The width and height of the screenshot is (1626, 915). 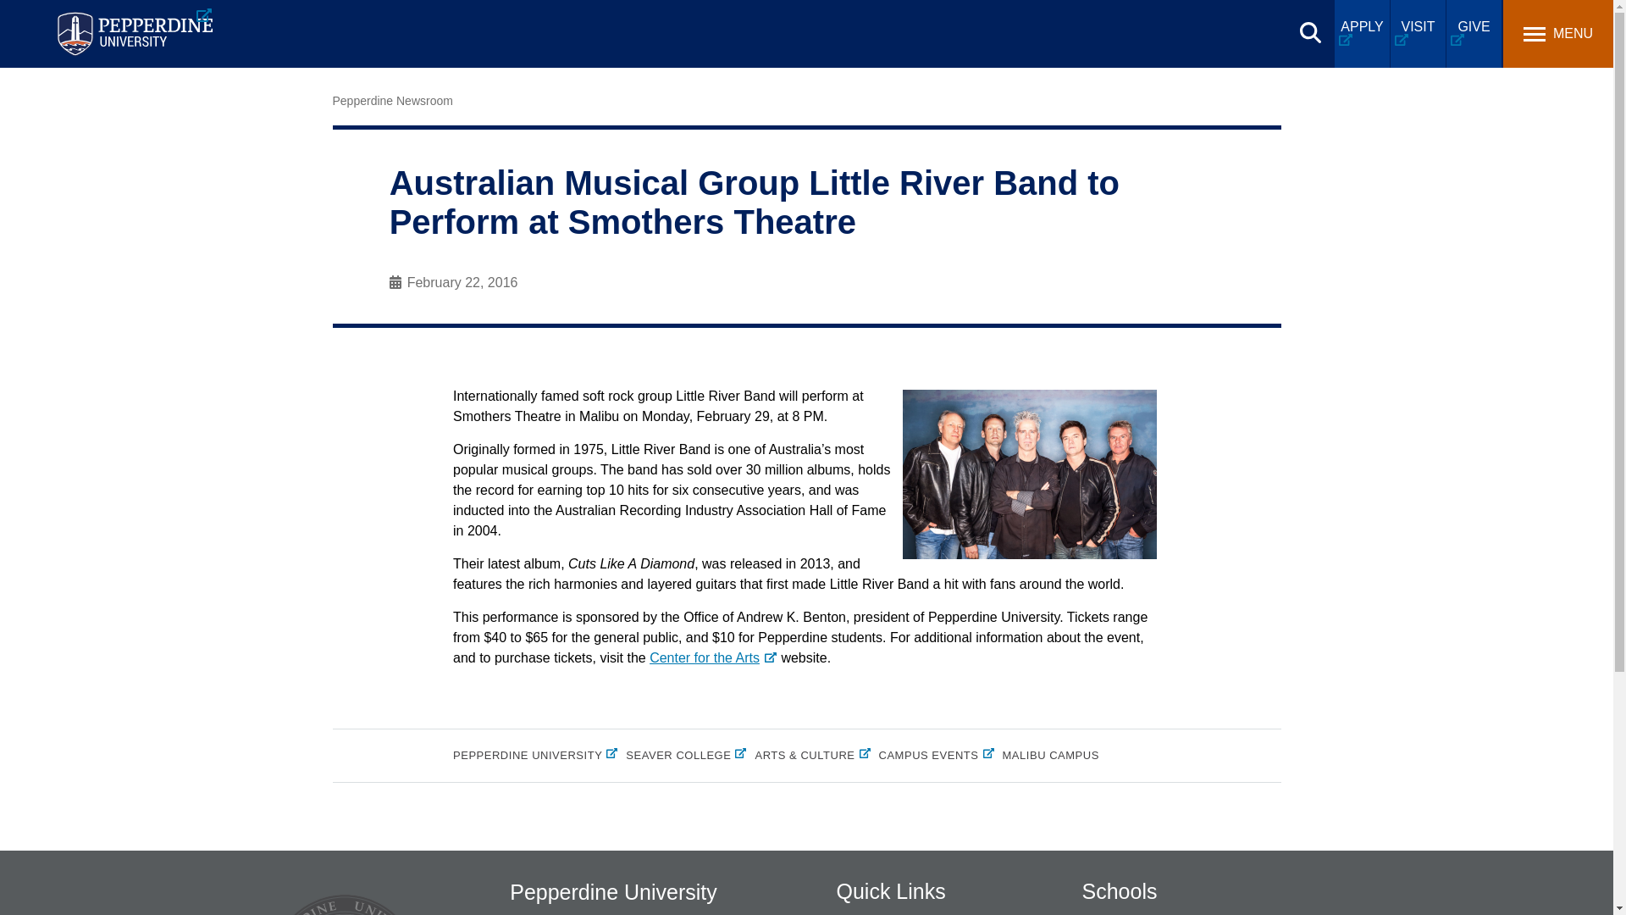 I want to click on Pepperdine University, so click(x=134, y=34).